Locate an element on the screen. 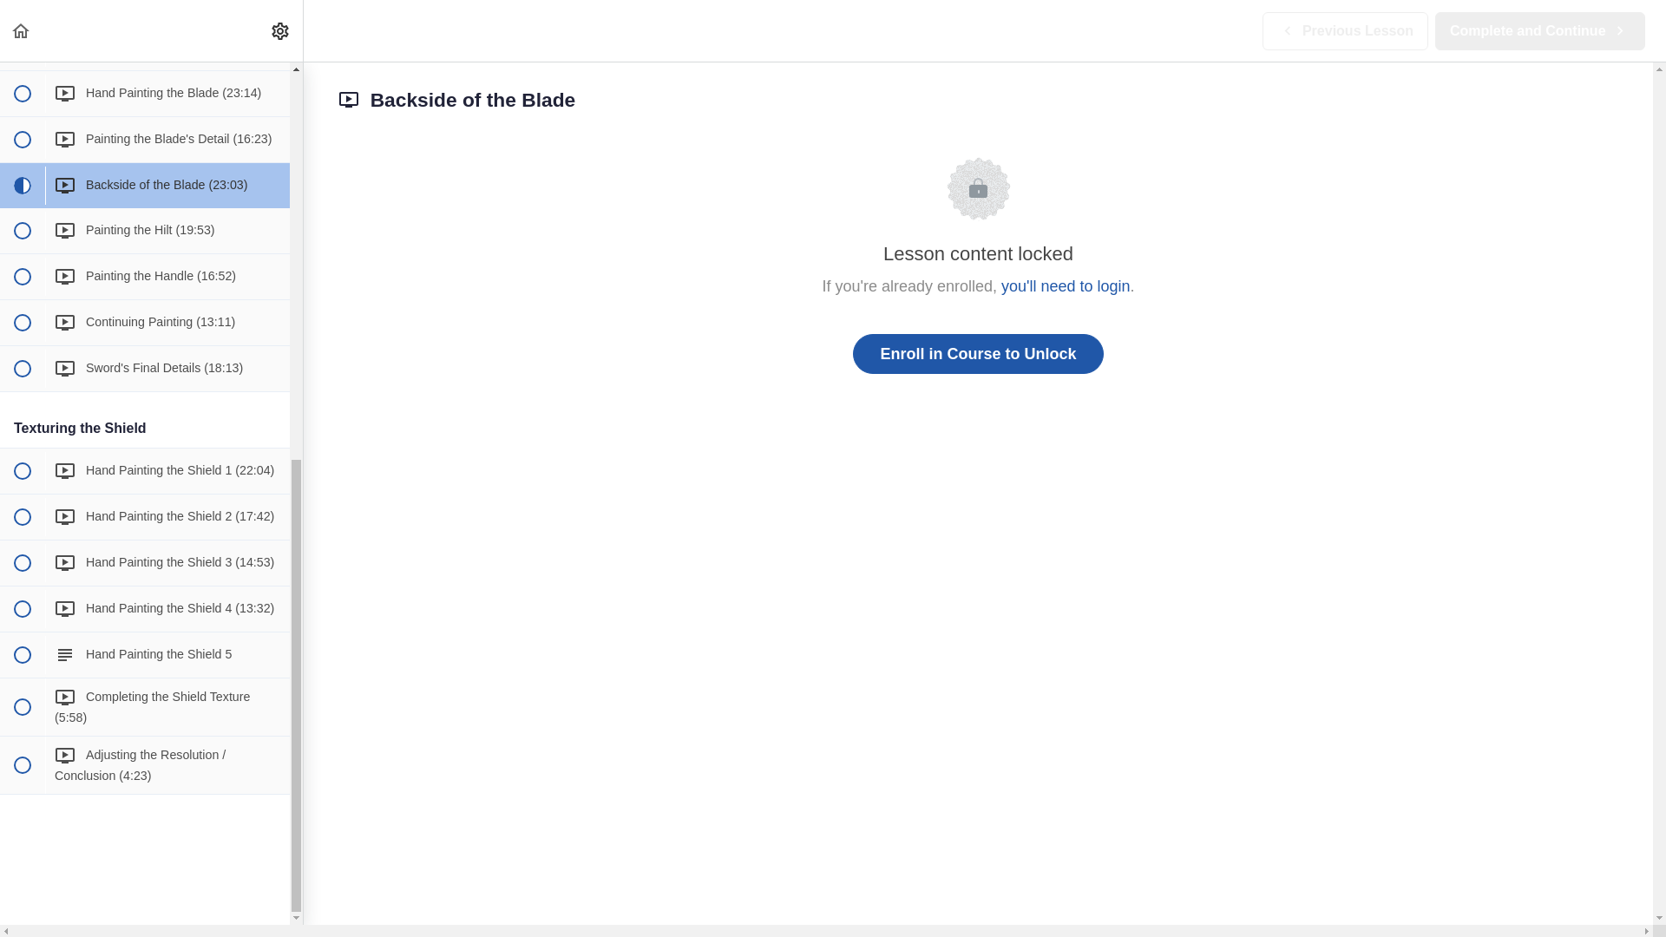 This screenshot has height=937, width=1666.   Painting the Hilt (19:53) is located at coordinates (145, 231).